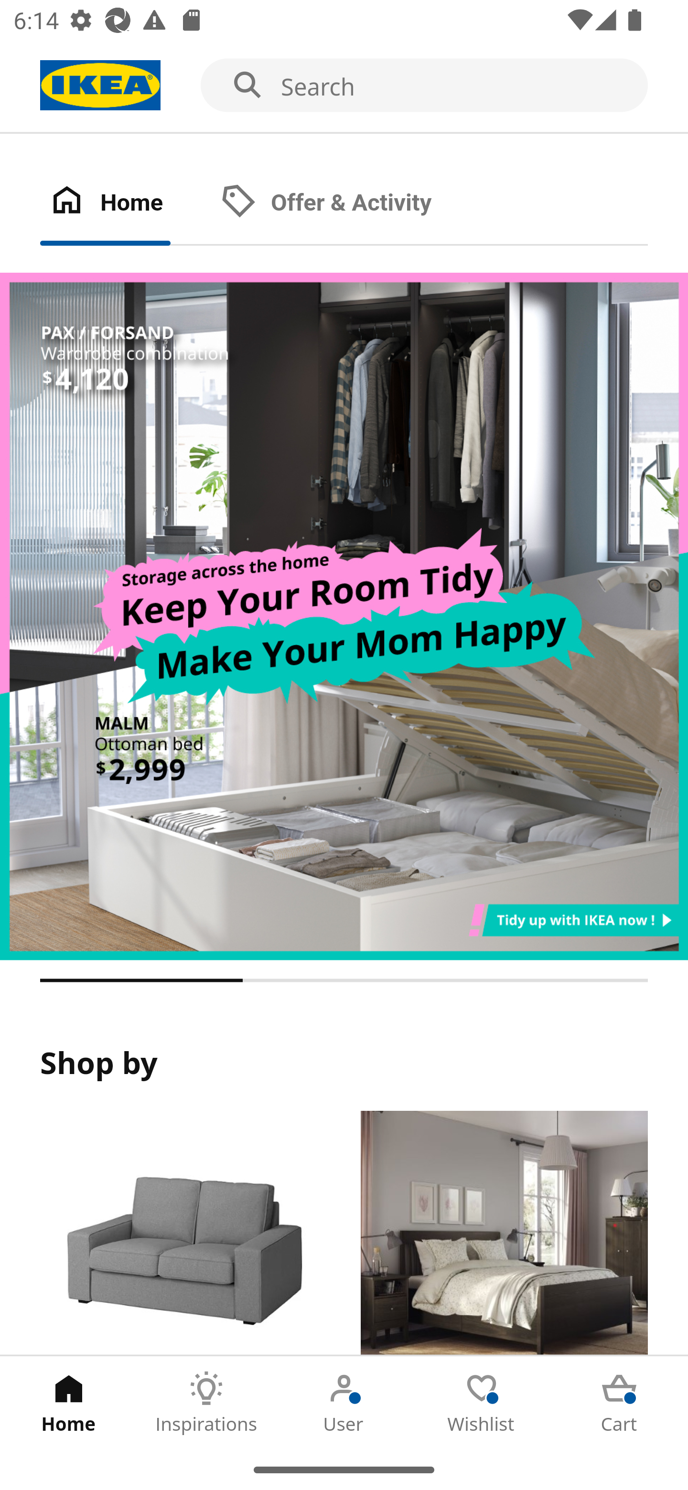 This screenshot has width=688, height=1490. Describe the element at coordinates (344, 1403) in the screenshot. I see `User
Tab 3 of 5` at that location.